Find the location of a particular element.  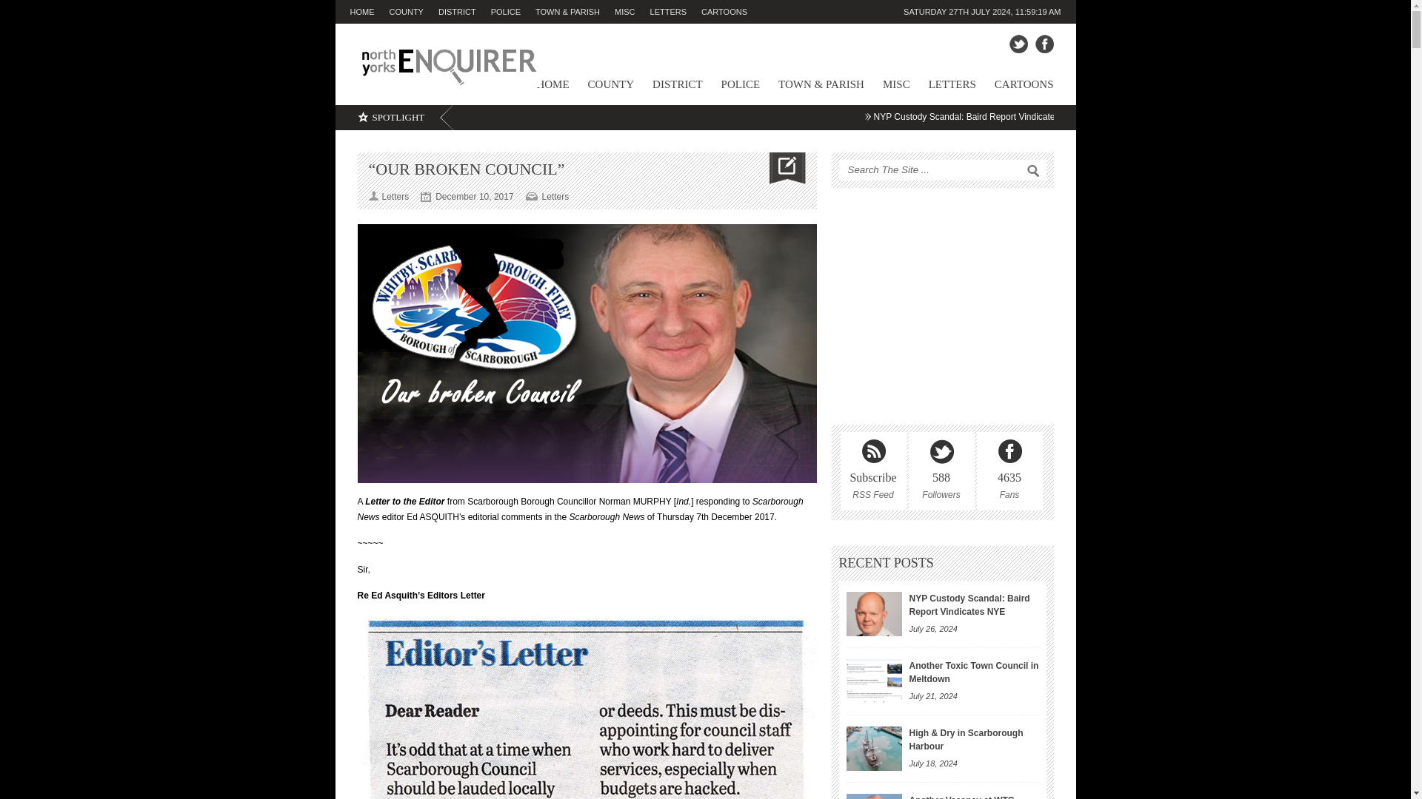

Advertisement is located at coordinates (942, 306).